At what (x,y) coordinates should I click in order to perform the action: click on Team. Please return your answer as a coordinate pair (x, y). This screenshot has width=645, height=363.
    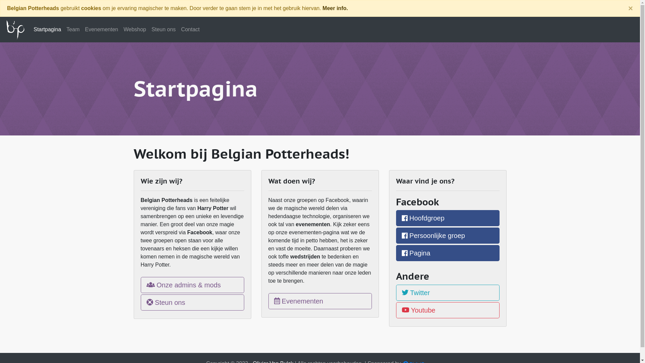
    Looking at the image, I should click on (73, 30).